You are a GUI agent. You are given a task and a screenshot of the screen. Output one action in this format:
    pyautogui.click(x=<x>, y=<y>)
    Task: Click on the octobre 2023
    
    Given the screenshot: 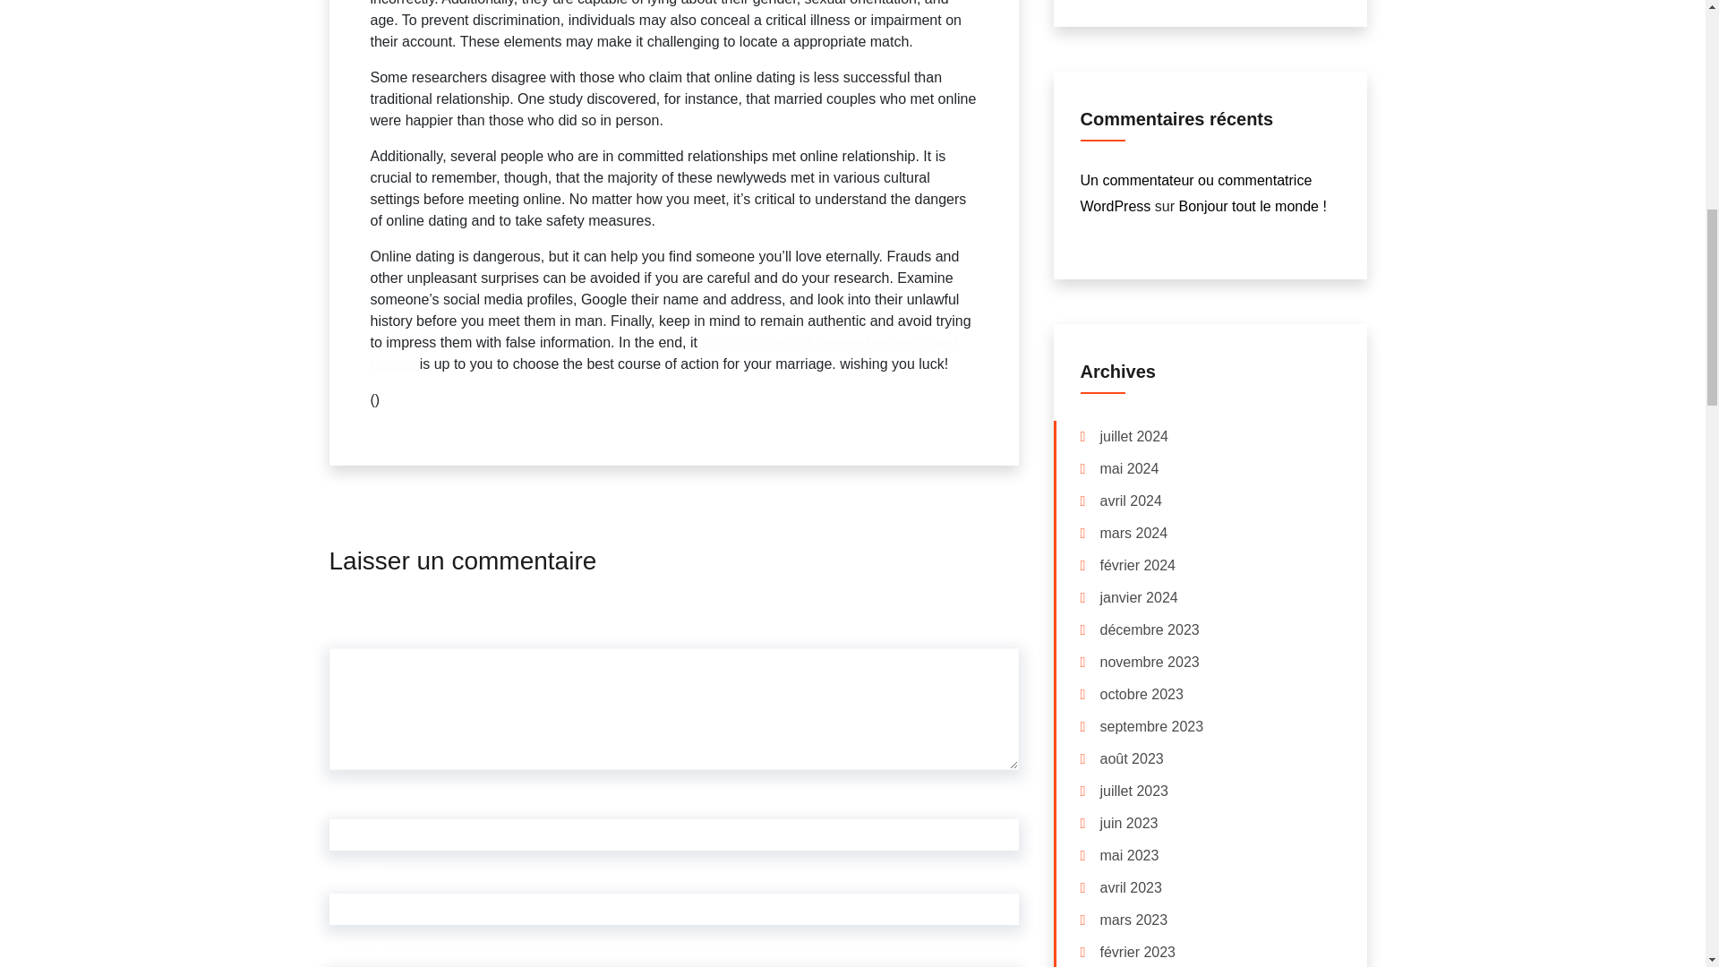 What is the action you would take?
    pyautogui.click(x=1141, y=695)
    